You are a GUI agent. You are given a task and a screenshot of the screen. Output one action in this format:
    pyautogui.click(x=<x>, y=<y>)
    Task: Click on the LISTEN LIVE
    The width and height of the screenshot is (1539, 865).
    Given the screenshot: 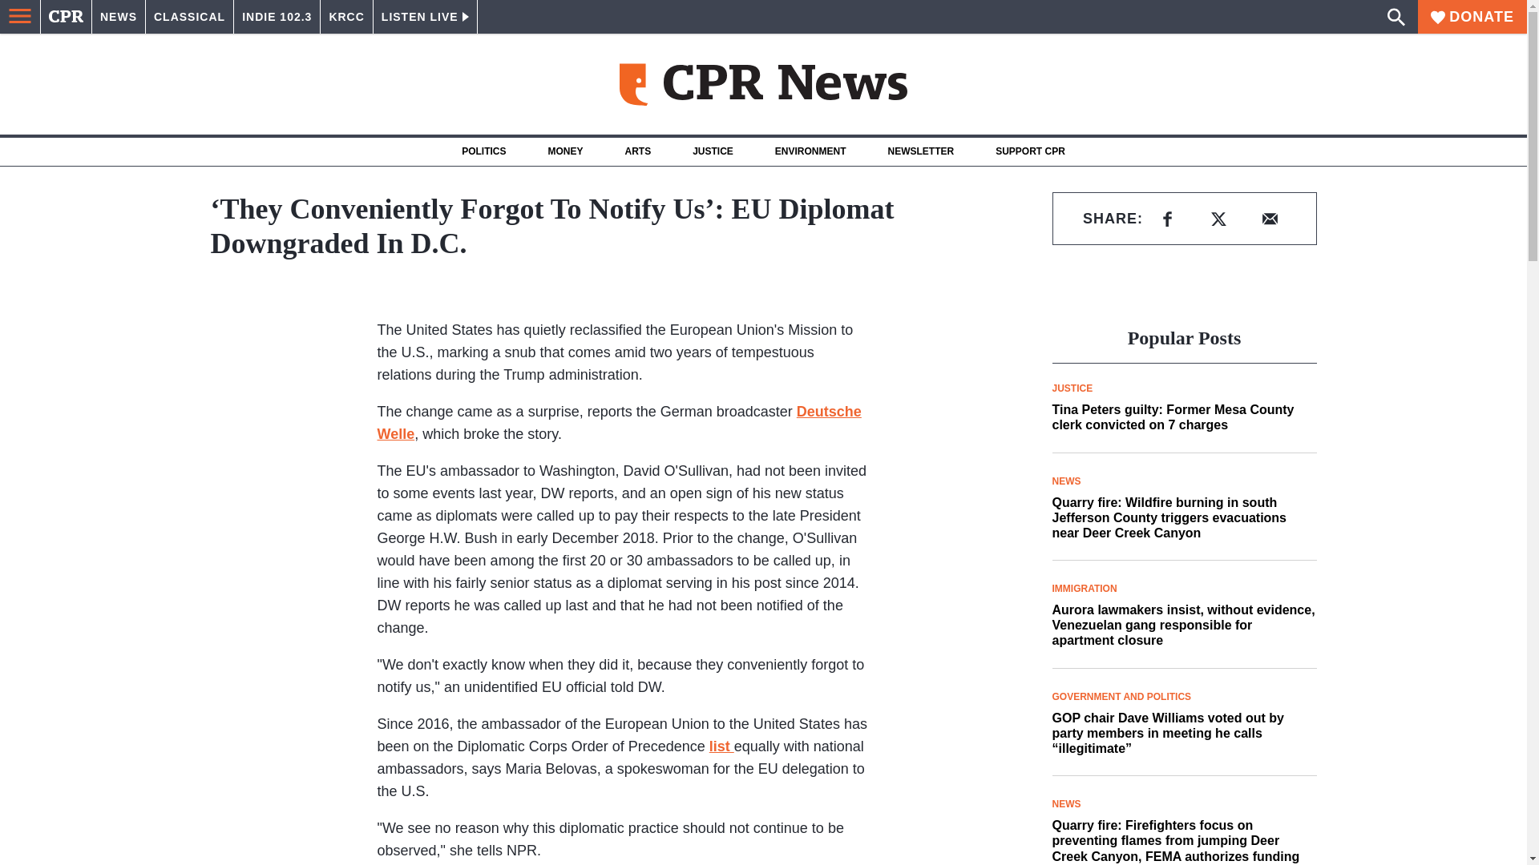 What is the action you would take?
    pyautogui.click(x=425, y=17)
    